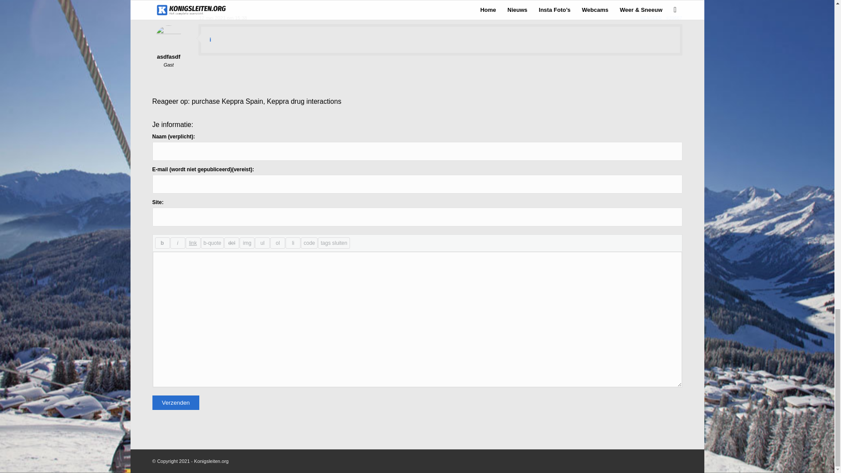  What do you see at coordinates (309, 243) in the screenshot?
I see `code` at bounding box center [309, 243].